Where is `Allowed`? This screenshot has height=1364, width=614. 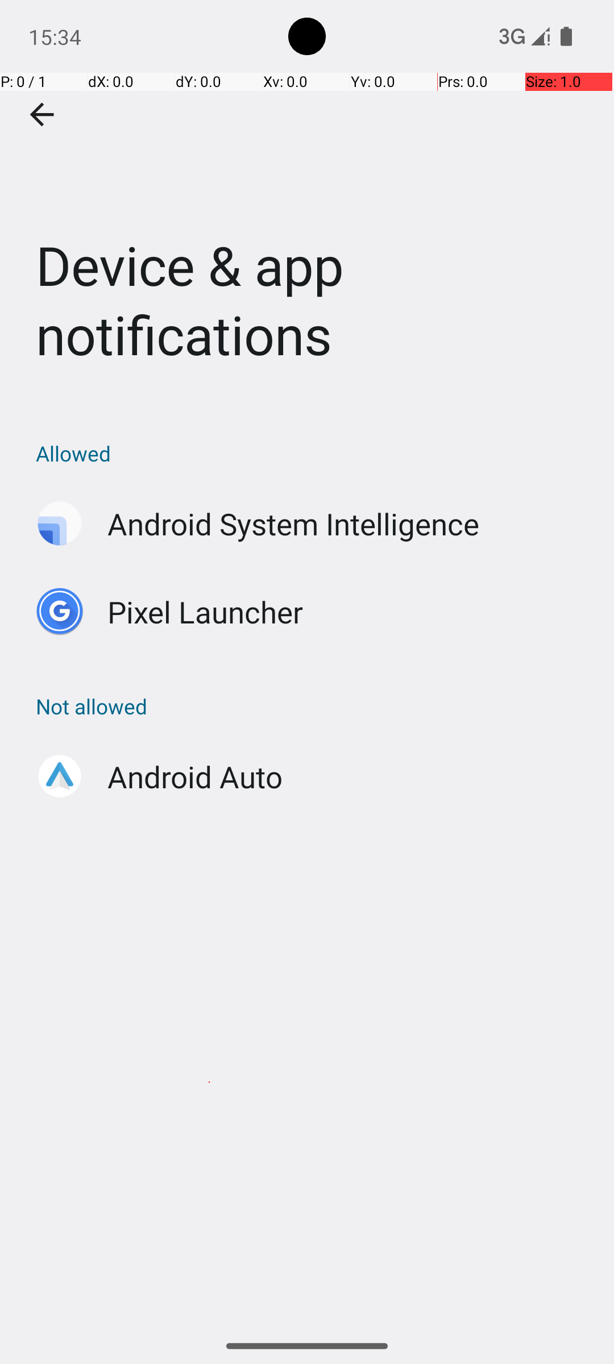 Allowed is located at coordinates (313, 454).